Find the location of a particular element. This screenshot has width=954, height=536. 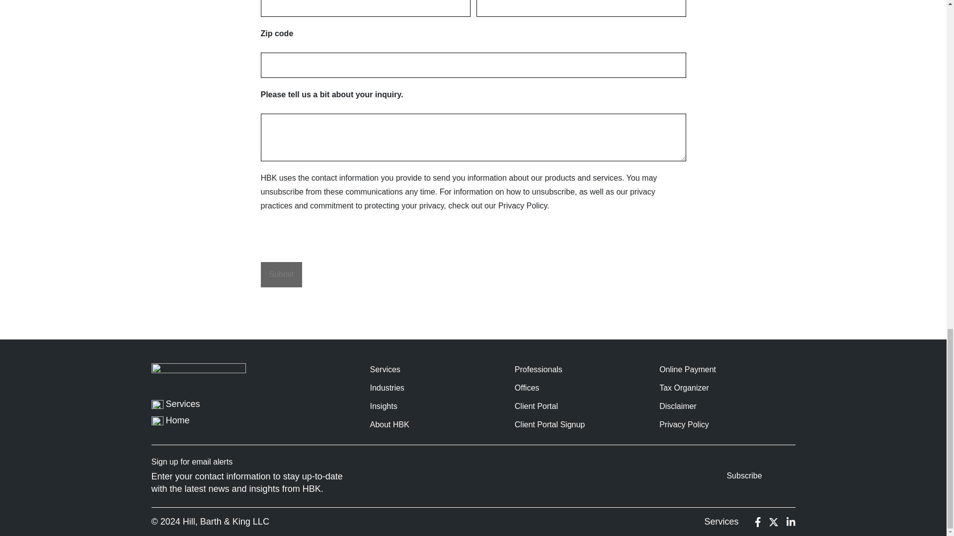

Subscribe is located at coordinates (744, 476).